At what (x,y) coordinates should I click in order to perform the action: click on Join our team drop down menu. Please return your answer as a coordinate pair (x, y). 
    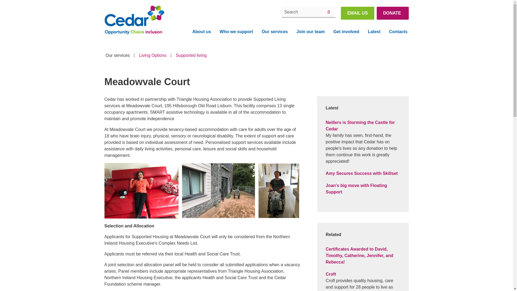
    Looking at the image, I should click on (310, 32).